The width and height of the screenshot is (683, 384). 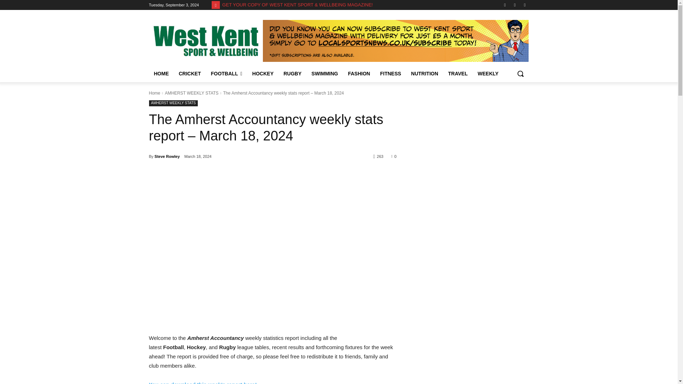 I want to click on CRICKET, so click(x=189, y=73).